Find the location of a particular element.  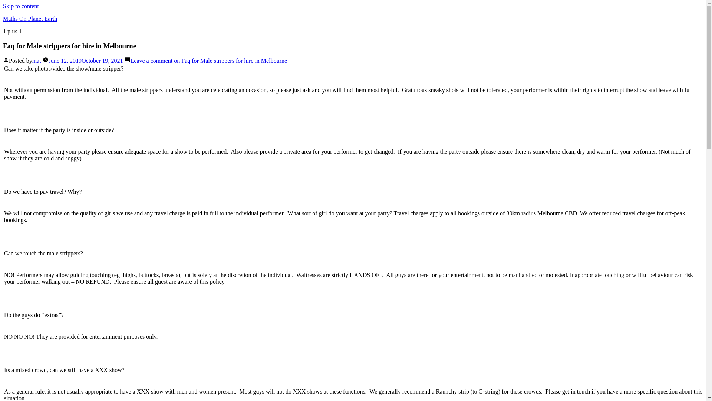

Maths On Planet Earth is located at coordinates (30, 19).